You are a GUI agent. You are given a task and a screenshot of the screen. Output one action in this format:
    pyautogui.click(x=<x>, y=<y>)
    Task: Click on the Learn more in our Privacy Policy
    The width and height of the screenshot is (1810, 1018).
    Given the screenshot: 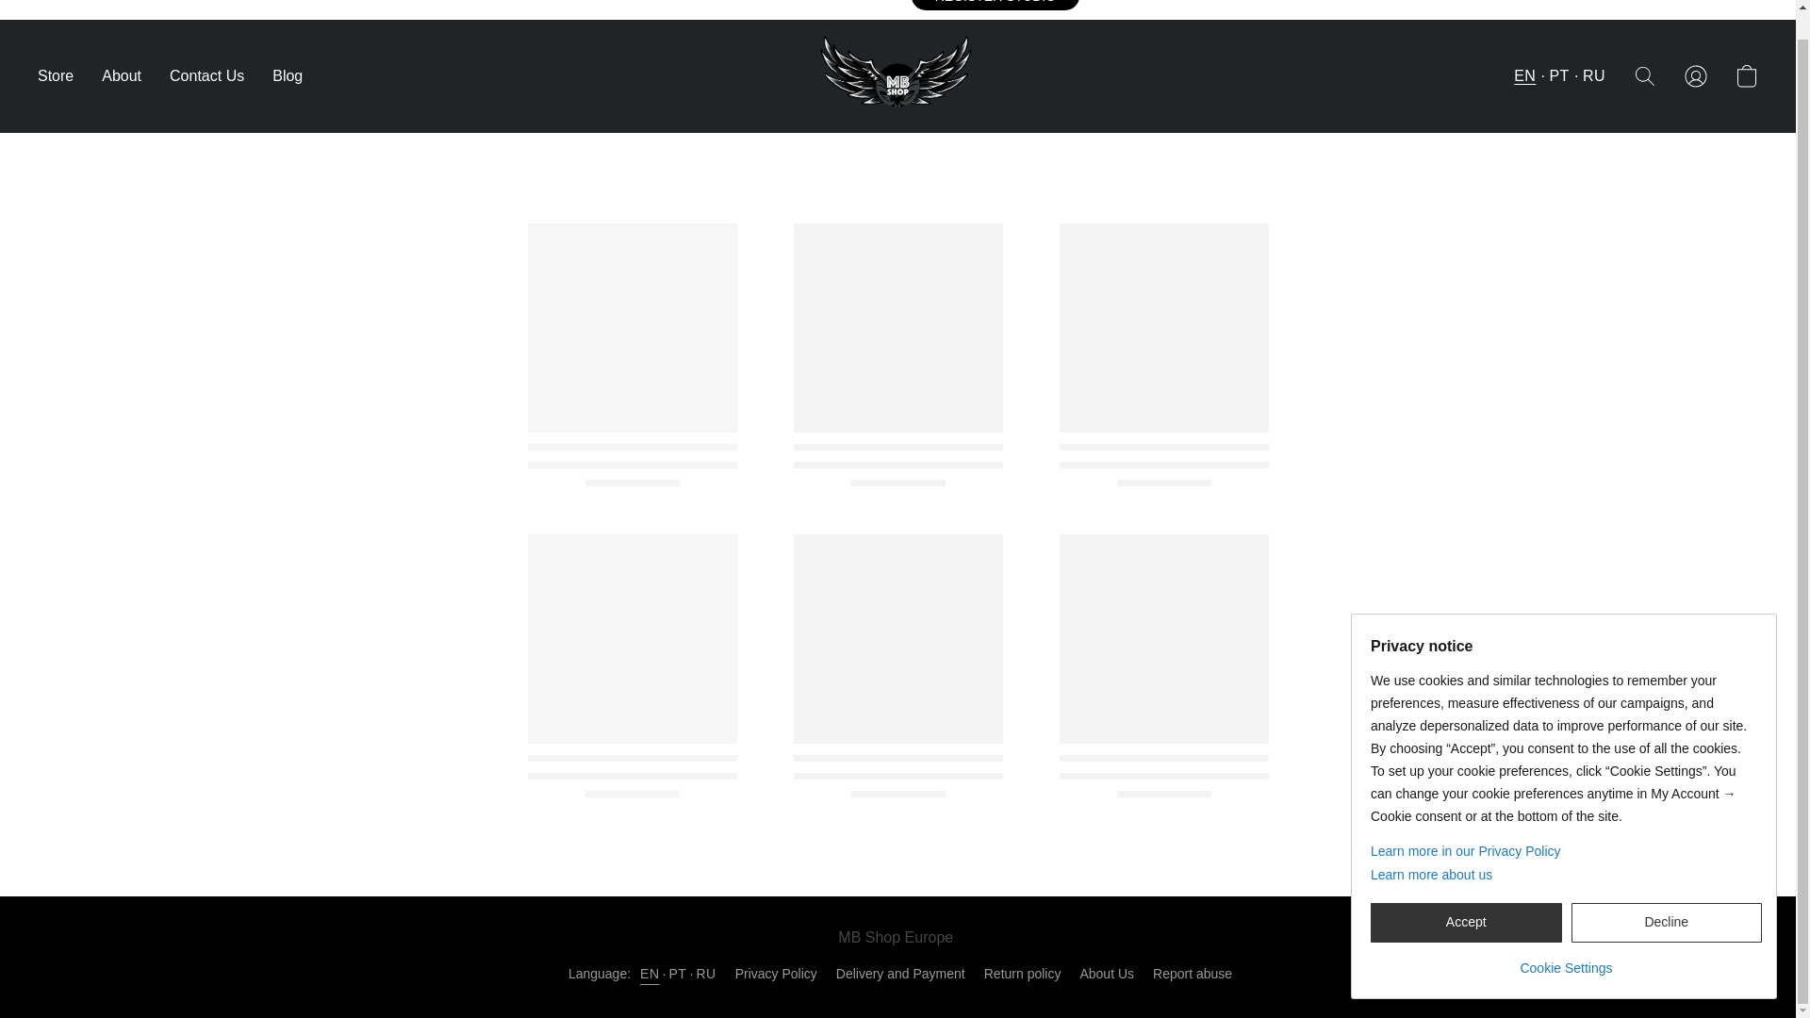 What is the action you would take?
    pyautogui.click(x=1565, y=824)
    